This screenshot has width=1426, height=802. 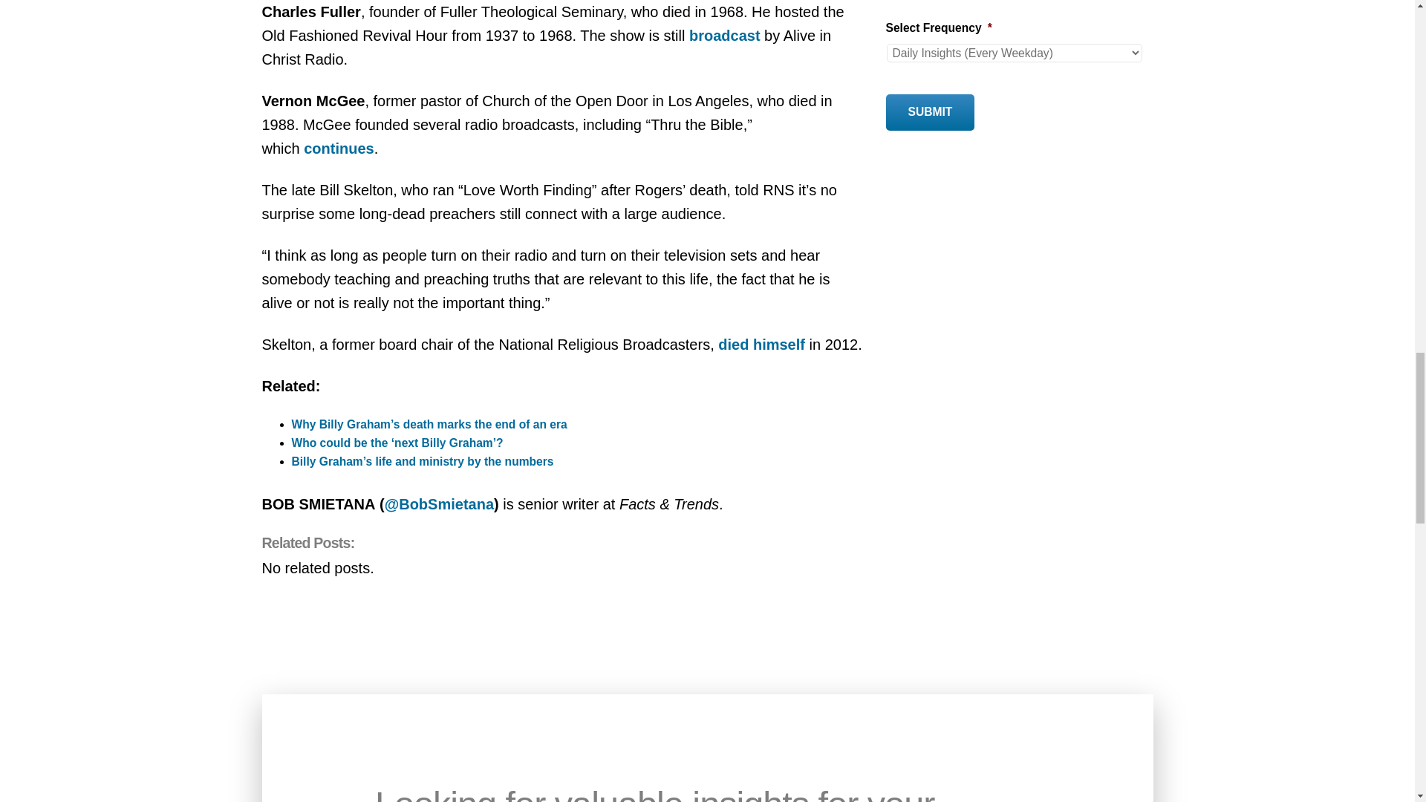 What do you see at coordinates (339, 149) in the screenshot?
I see `continues` at bounding box center [339, 149].